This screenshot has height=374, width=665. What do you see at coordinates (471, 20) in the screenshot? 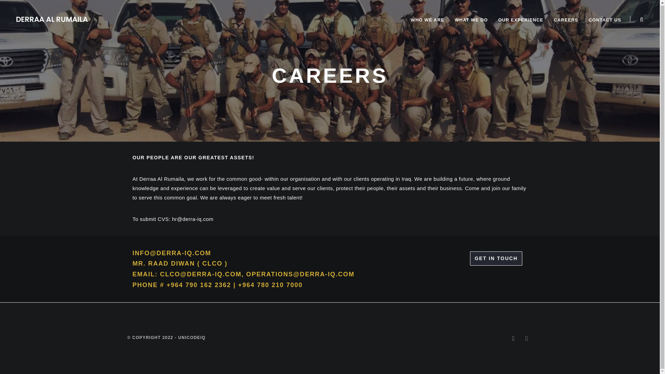
I see `WHAT WE DO` at bounding box center [471, 20].